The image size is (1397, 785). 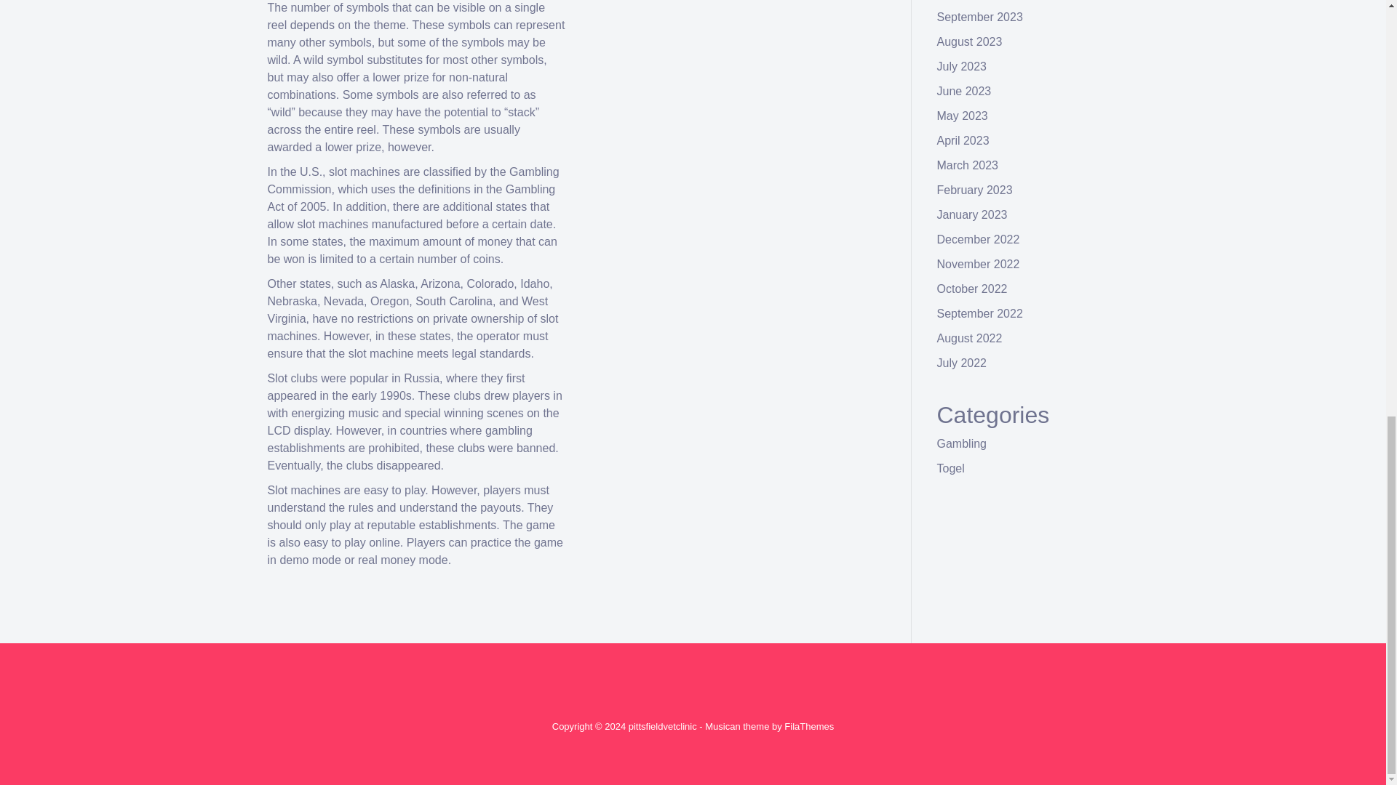 I want to click on May 2023, so click(x=962, y=116).